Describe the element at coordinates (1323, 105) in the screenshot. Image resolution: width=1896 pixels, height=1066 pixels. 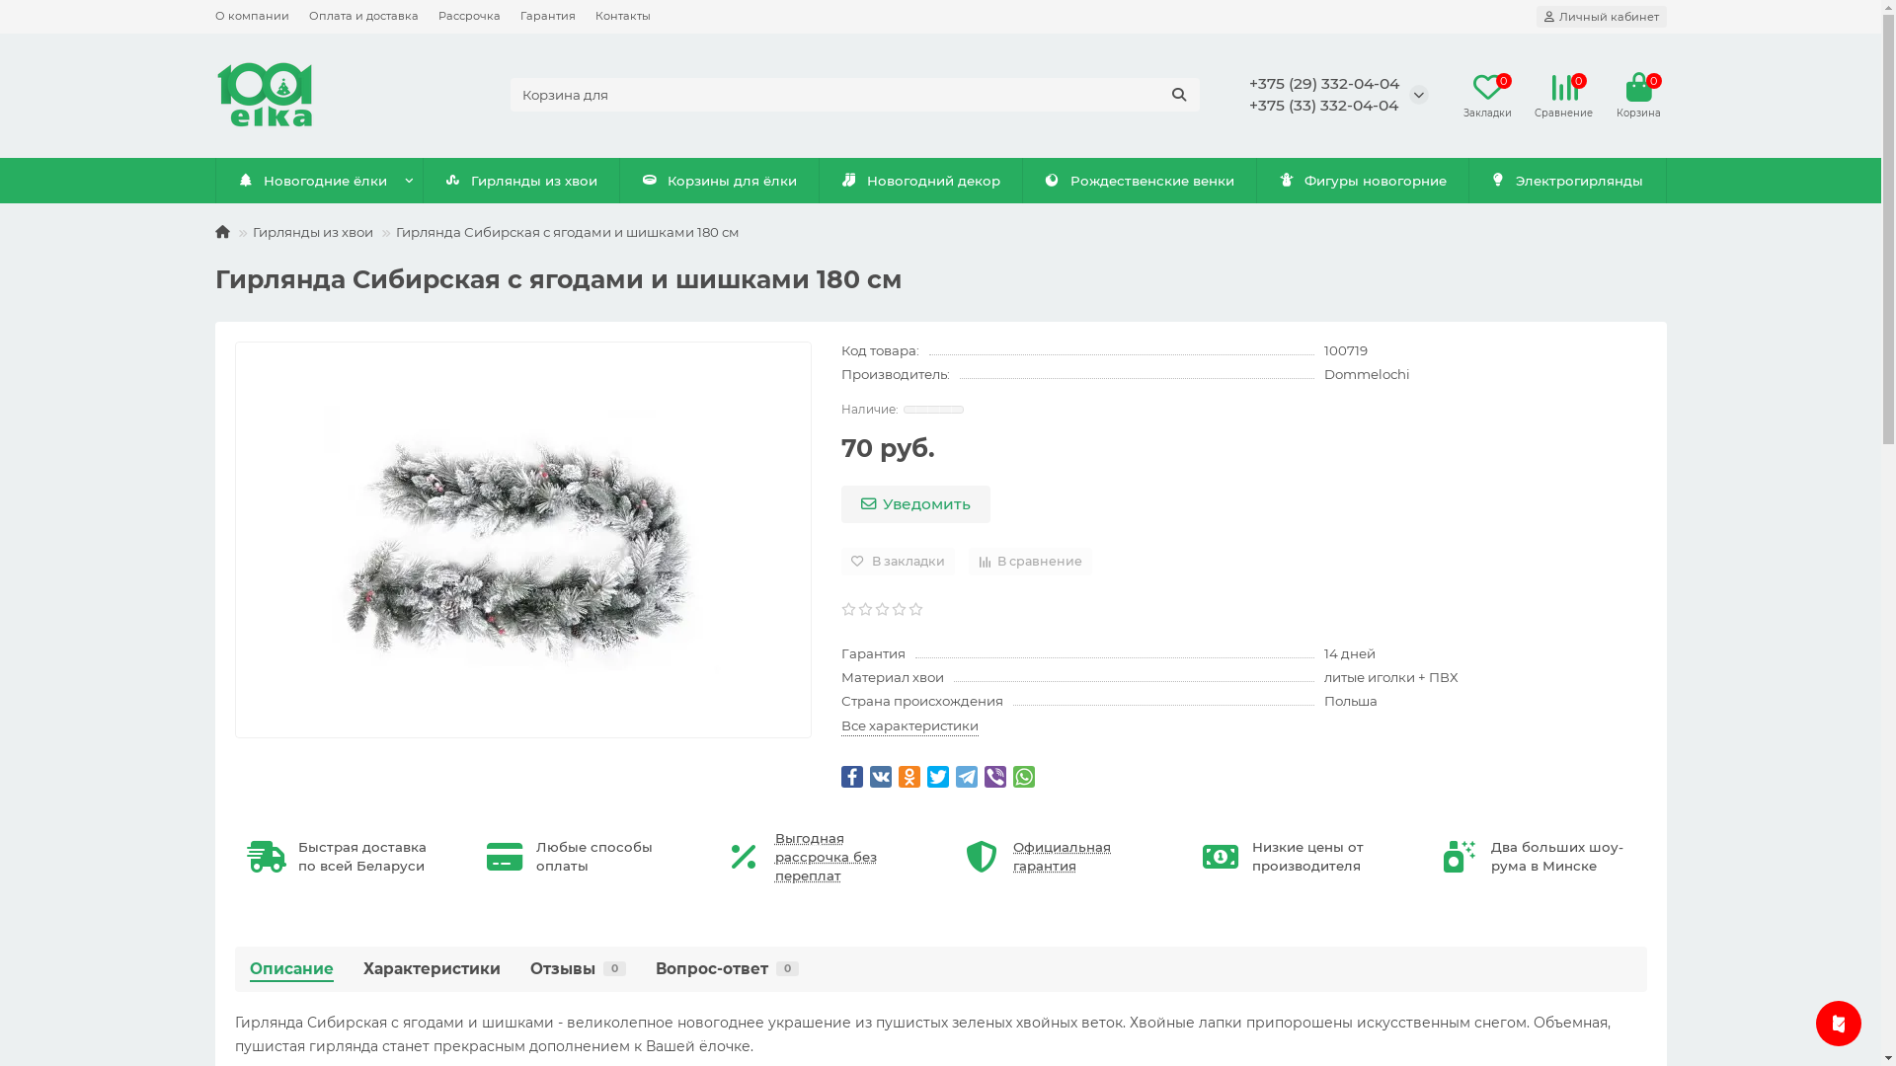
I see `+375 (33) 332-04-04` at that location.